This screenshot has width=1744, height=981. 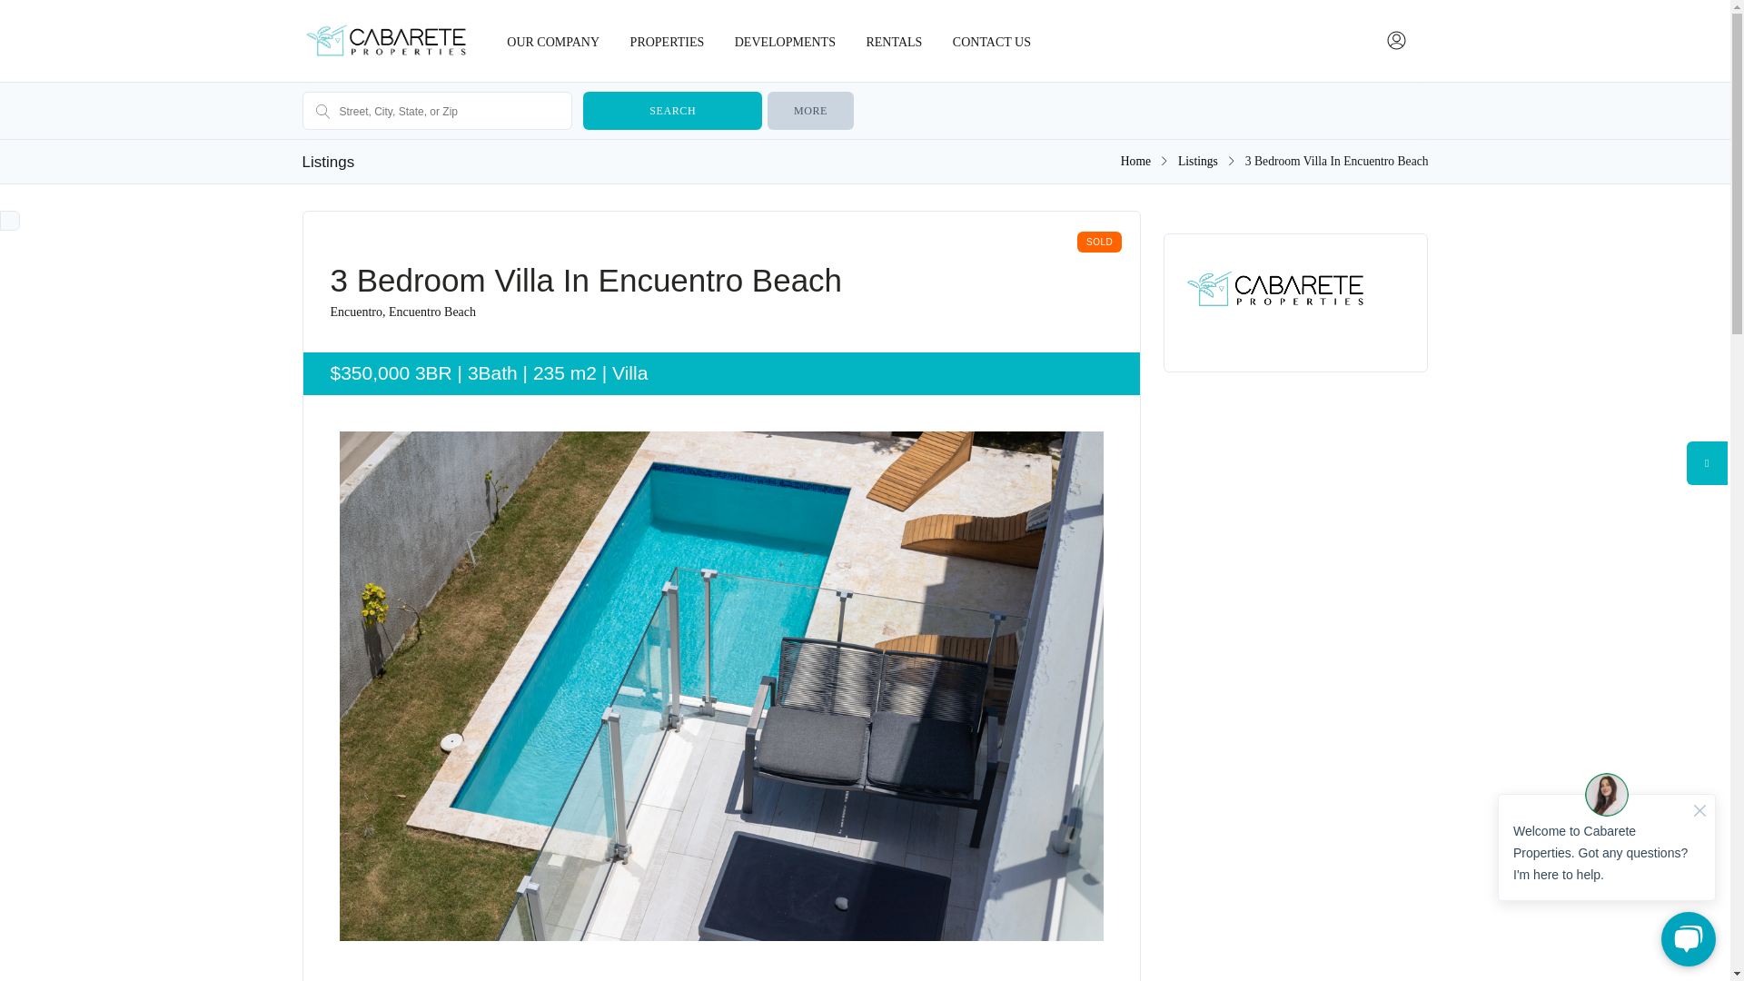 I want to click on Cabarete Properties, so click(x=1135, y=160).